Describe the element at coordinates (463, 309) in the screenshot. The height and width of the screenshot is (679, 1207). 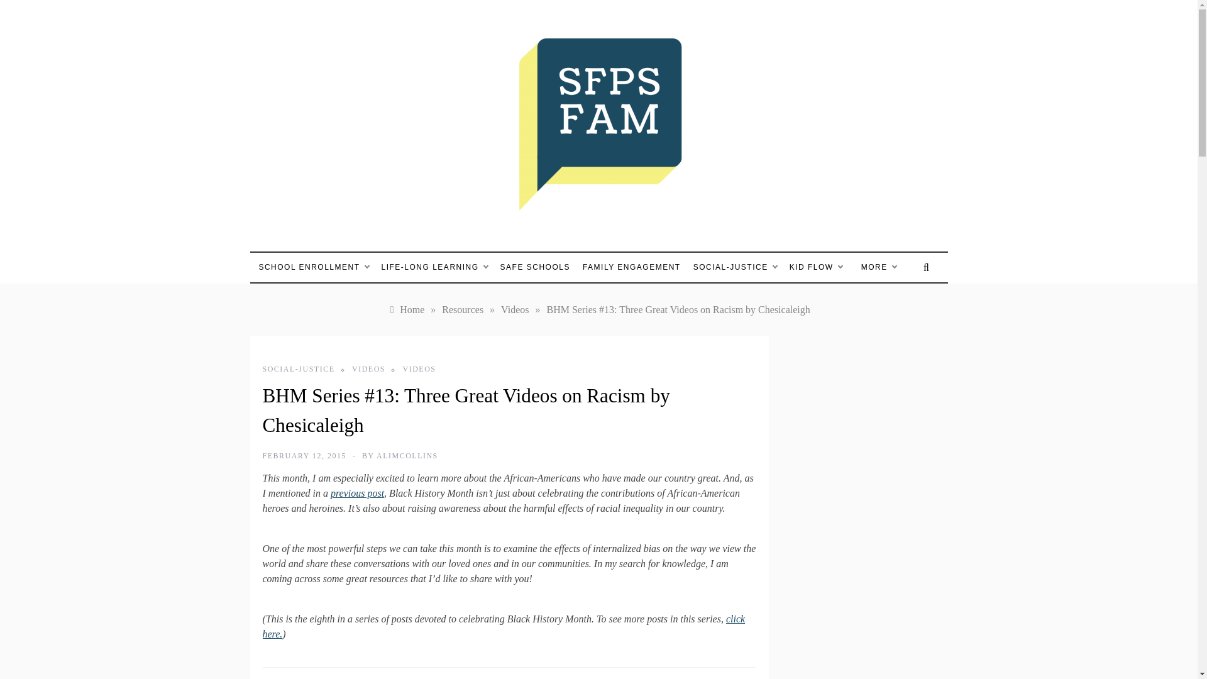
I see `Resources` at that location.